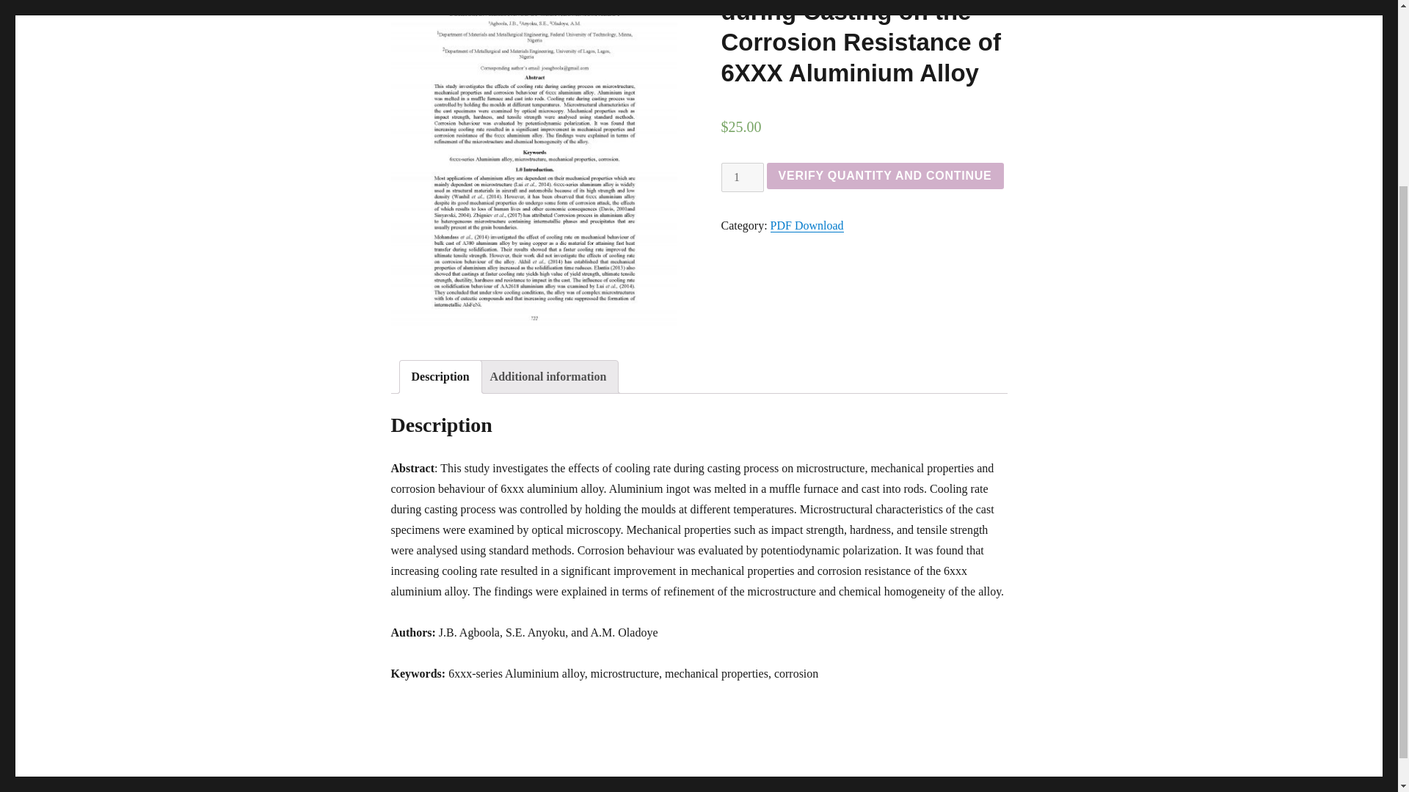  Describe the element at coordinates (549, 377) in the screenshot. I see `Additional information` at that location.